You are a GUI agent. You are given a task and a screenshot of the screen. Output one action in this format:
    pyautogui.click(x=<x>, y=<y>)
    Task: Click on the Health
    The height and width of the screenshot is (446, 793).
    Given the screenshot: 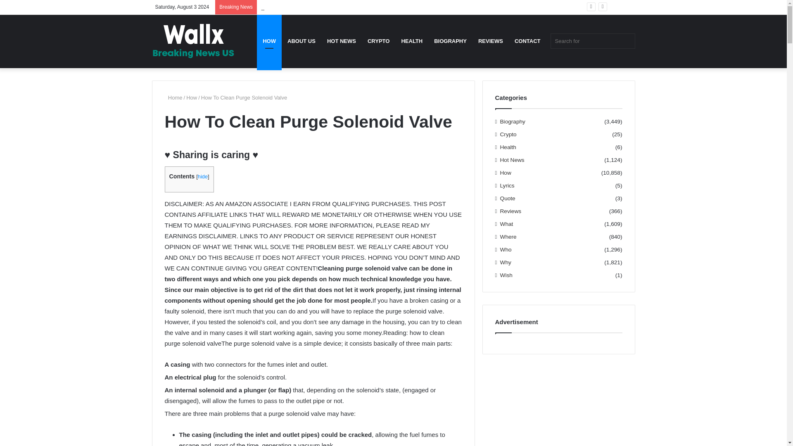 What is the action you would take?
    pyautogui.click(x=508, y=147)
    